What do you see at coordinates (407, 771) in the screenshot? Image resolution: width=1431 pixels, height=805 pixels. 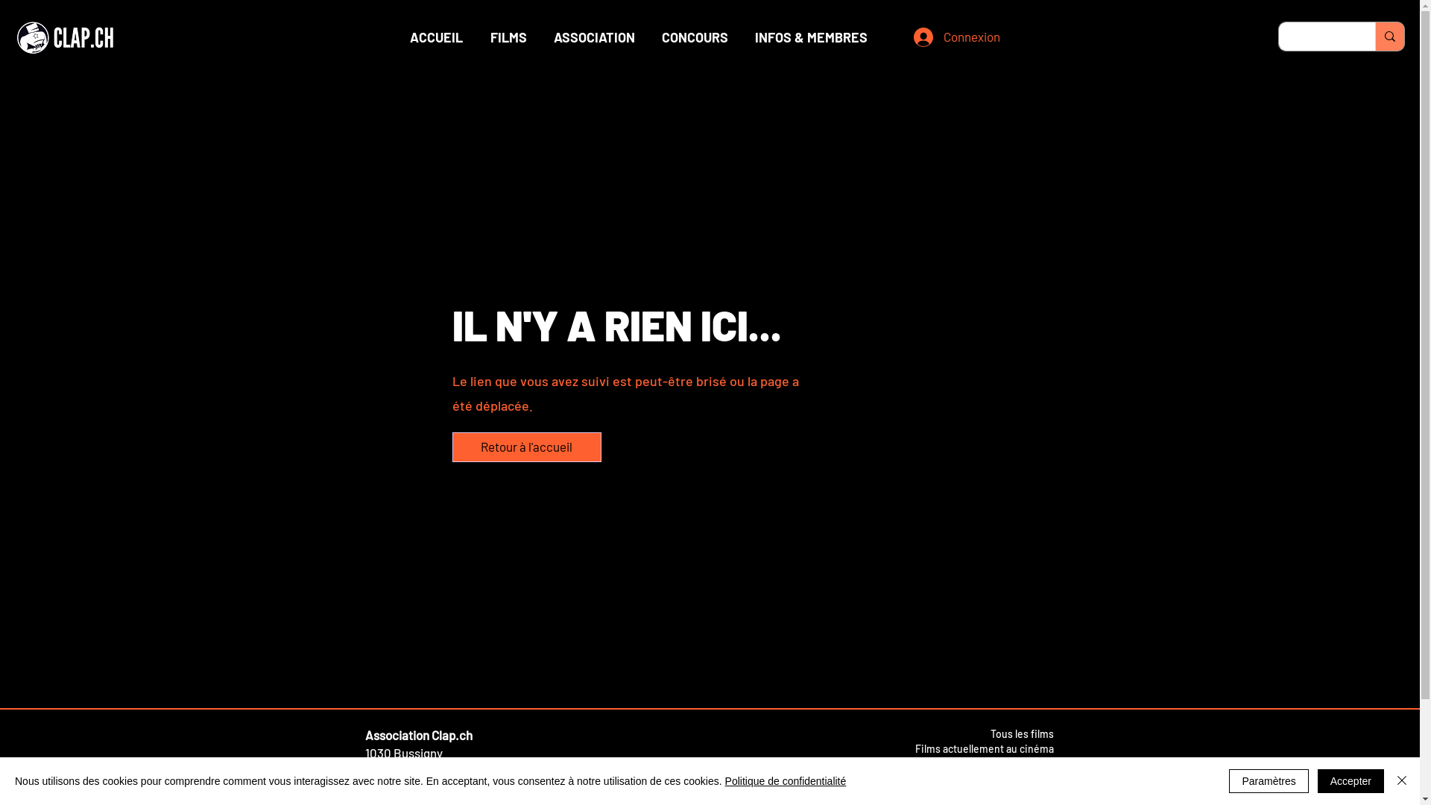 I see `admin@clap.ch` at bounding box center [407, 771].